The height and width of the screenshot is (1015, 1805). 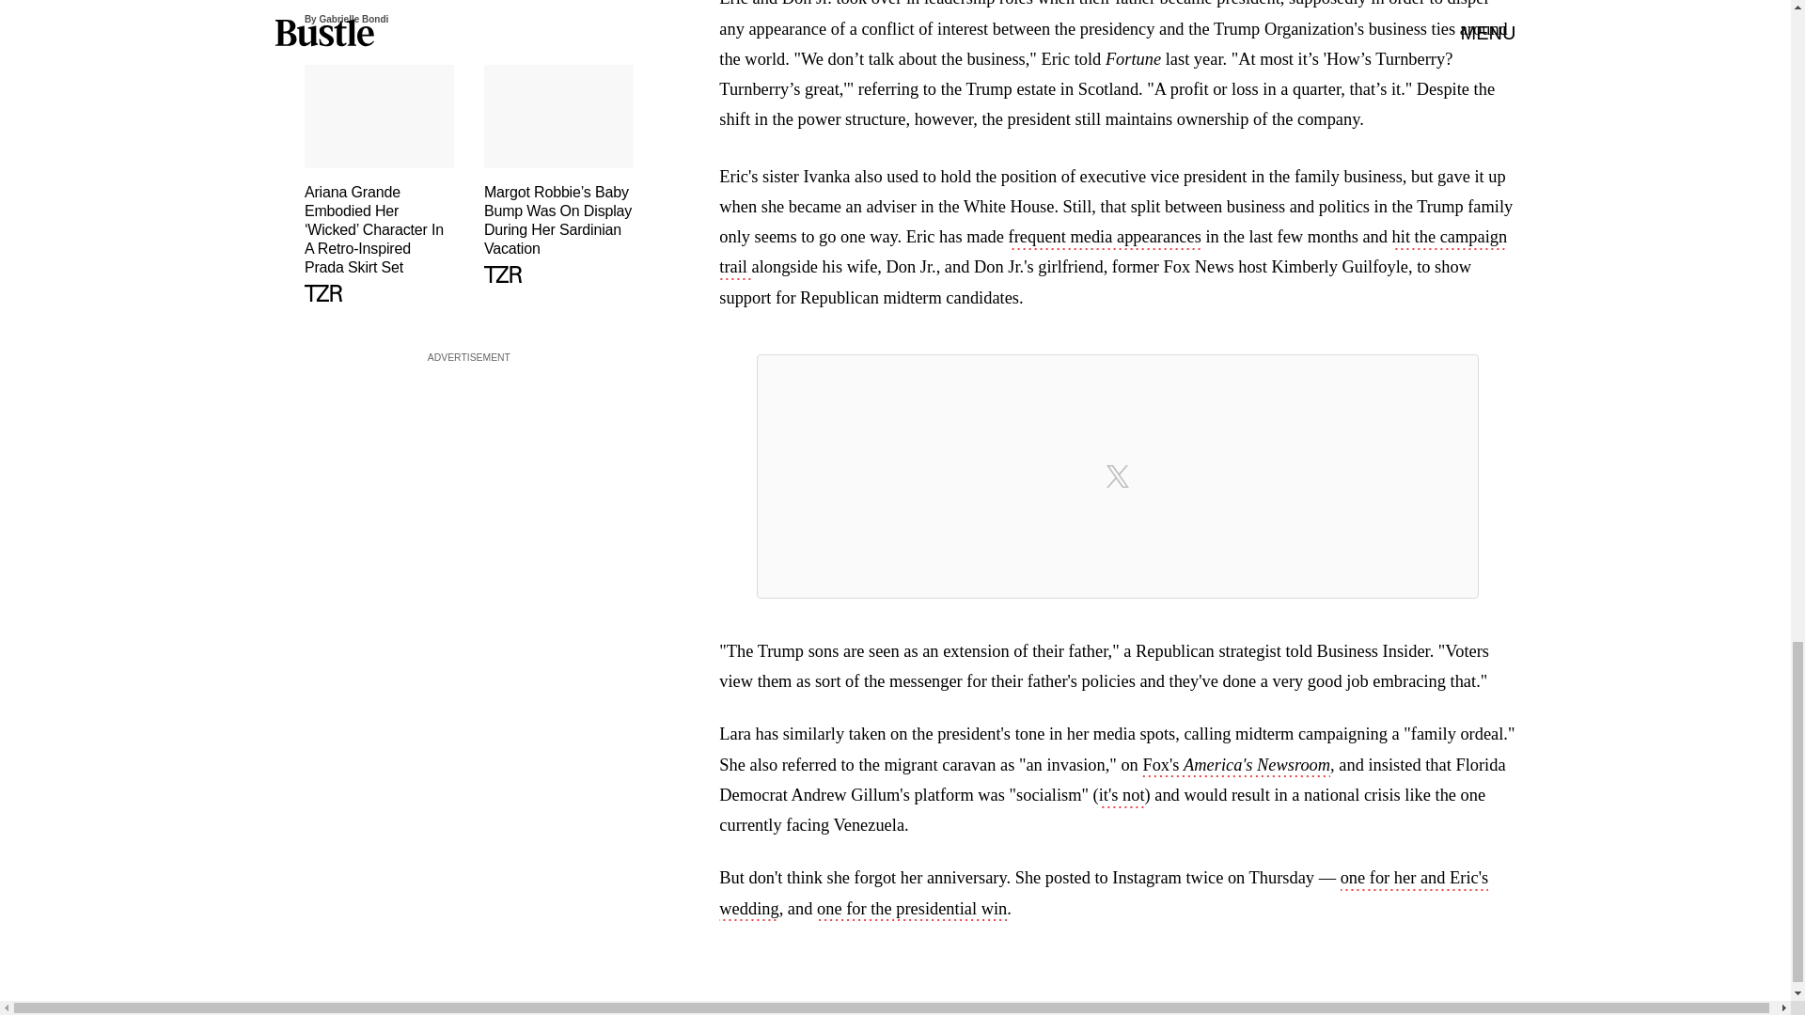 I want to click on one for her and Eric's wedding, so click(x=1103, y=895).